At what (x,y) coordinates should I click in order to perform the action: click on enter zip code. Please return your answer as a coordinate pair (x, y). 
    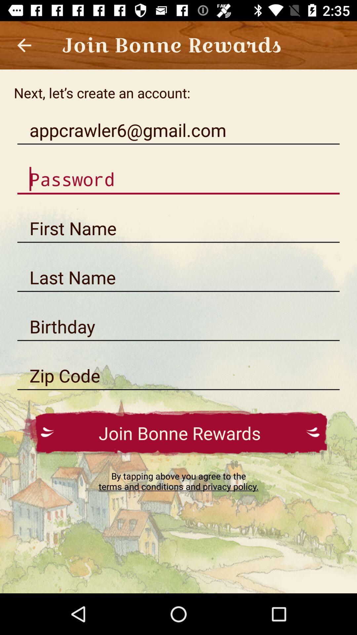
    Looking at the image, I should click on (178, 376).